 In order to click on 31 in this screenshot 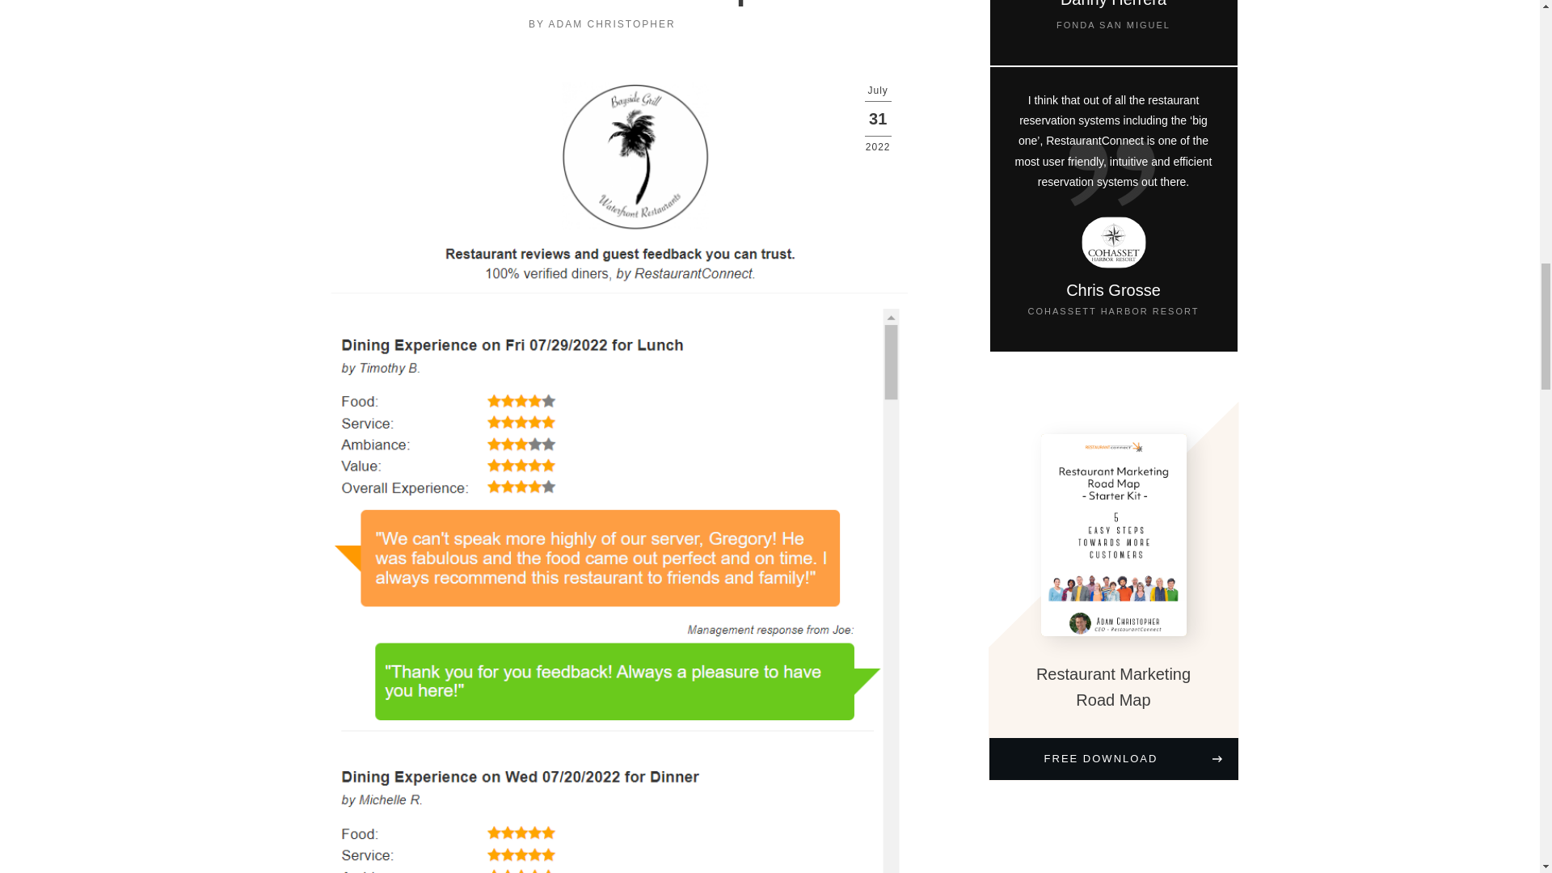, I will do `click(878, 118)`.